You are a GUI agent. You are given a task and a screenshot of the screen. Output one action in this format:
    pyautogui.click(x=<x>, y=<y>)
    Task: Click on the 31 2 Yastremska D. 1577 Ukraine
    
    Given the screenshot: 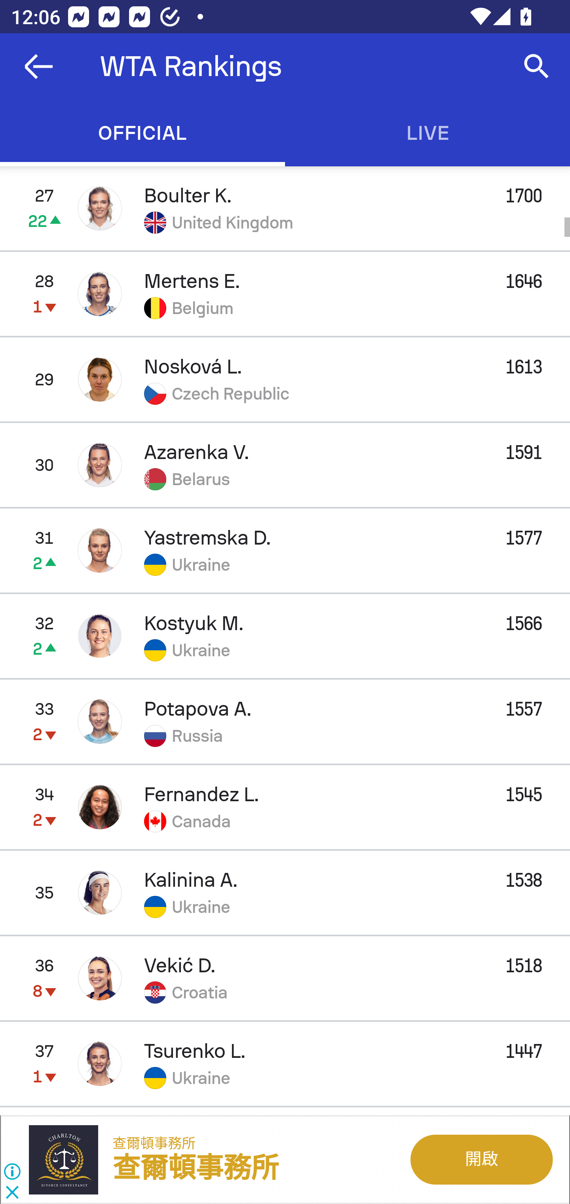 What is the action you would take?
    pyautogui.click(x=285, y=550)
    